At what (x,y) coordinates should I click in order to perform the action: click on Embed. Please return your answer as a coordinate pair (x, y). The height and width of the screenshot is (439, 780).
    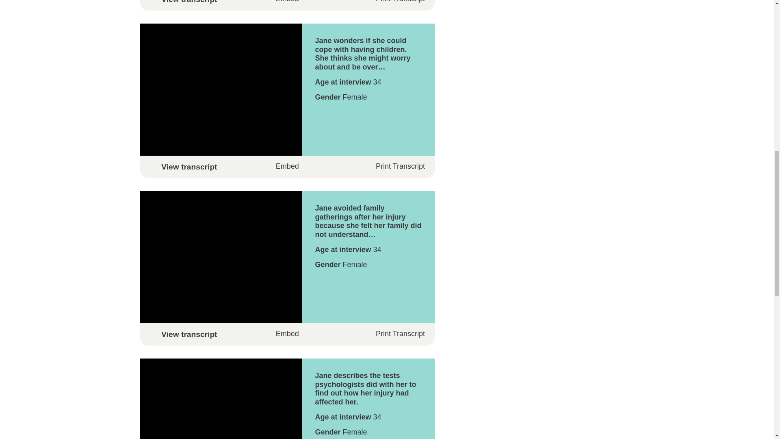
    Looking at the image, I should click on (287, 3).